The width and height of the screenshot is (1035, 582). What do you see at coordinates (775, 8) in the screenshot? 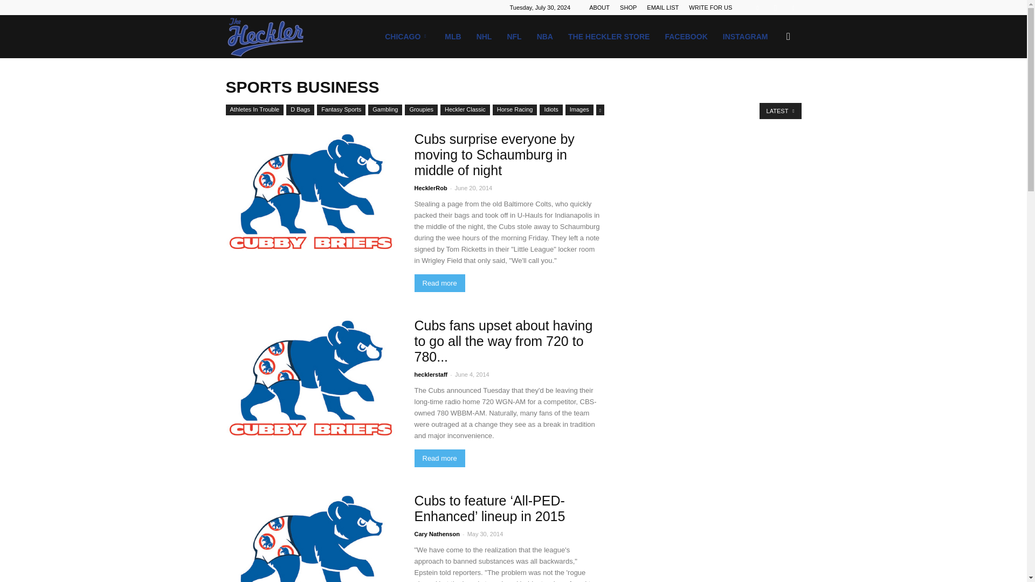
I see `Instagram` at bounding box center [775, 8].